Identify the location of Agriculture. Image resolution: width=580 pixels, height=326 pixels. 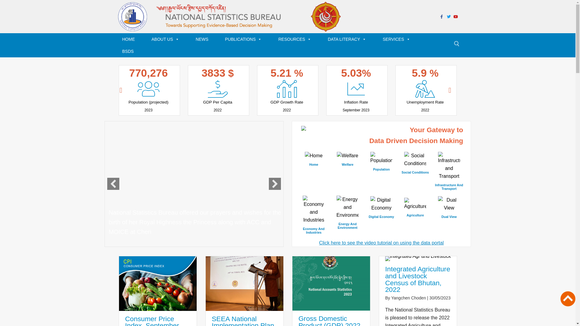
(415, 210).